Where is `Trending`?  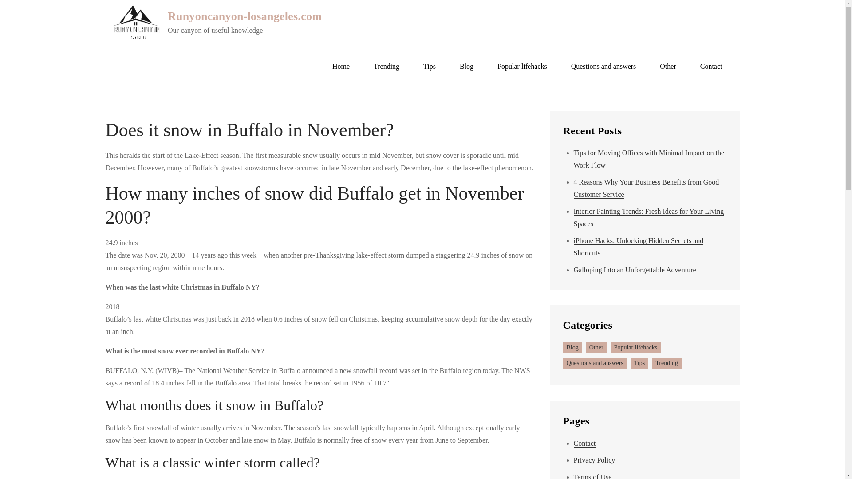
Trending is located at coordinates (387, 67).